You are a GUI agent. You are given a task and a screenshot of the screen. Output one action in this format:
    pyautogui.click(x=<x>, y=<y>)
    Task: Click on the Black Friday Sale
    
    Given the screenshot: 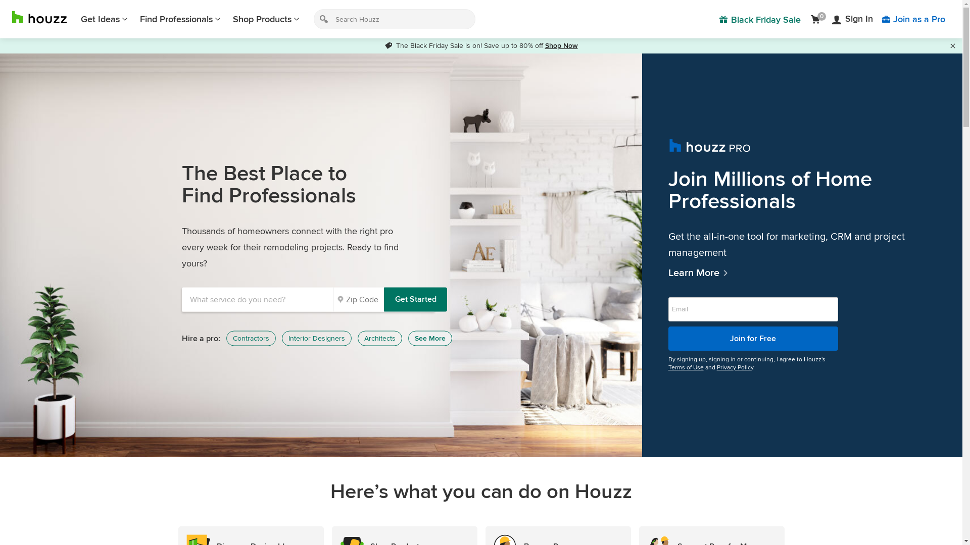 What is the action you would take?
    pyautogui.click(x=760, y=19)
    